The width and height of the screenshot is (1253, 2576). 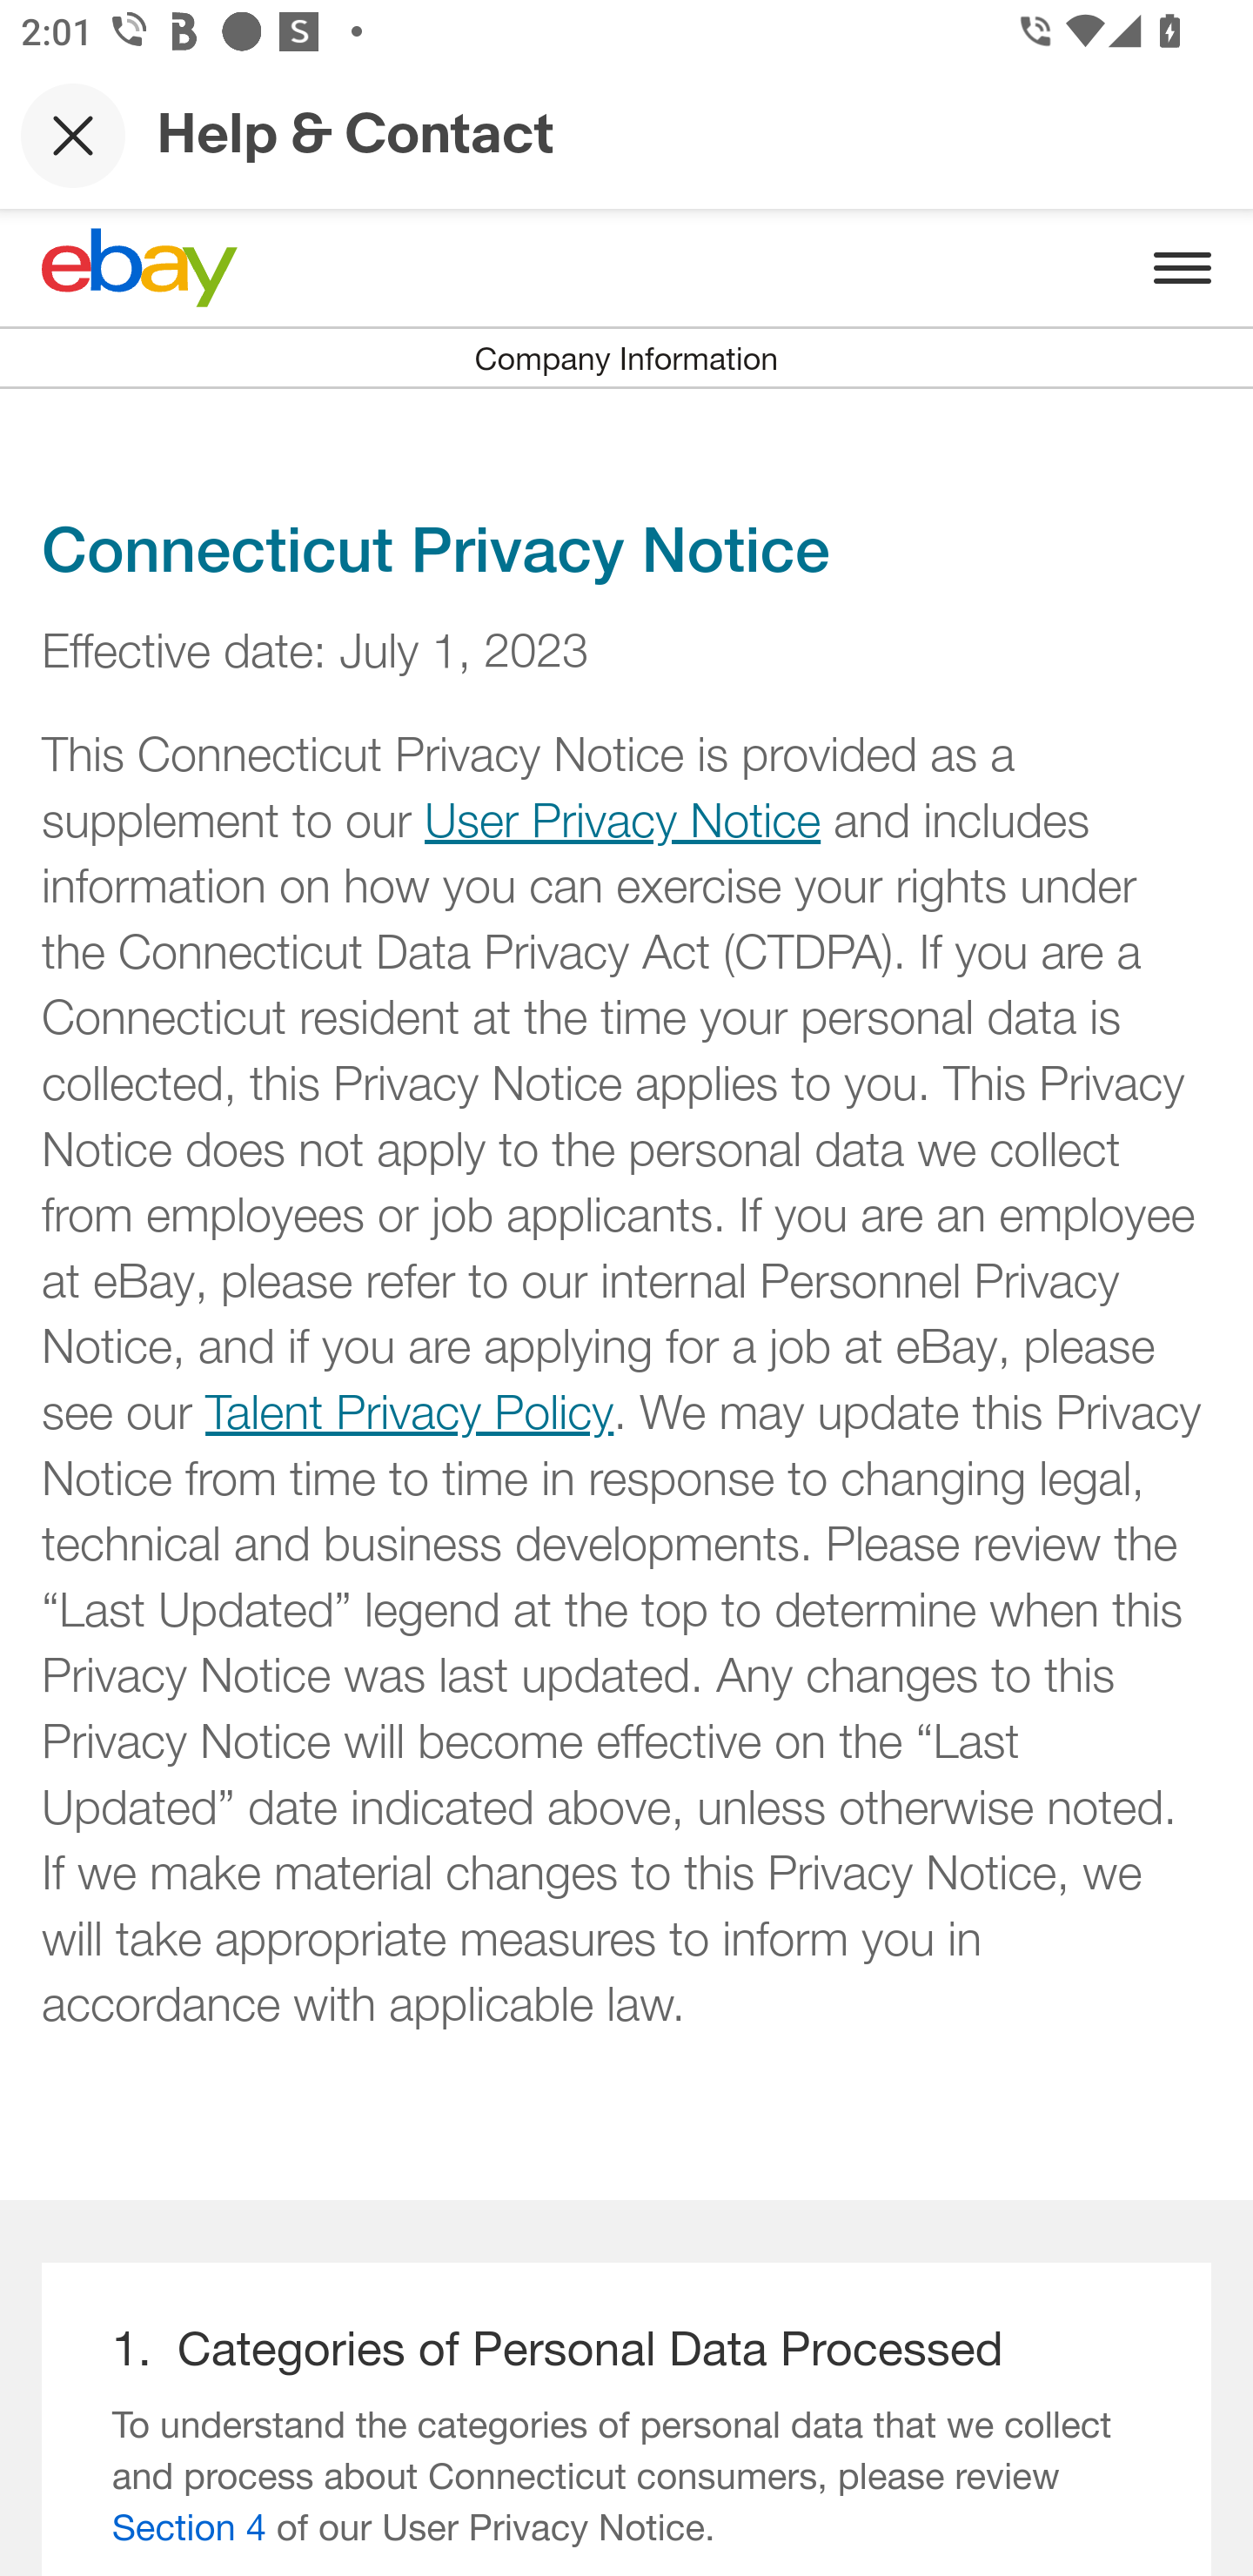 I want to click on backpack, so click(x=626, y=543).